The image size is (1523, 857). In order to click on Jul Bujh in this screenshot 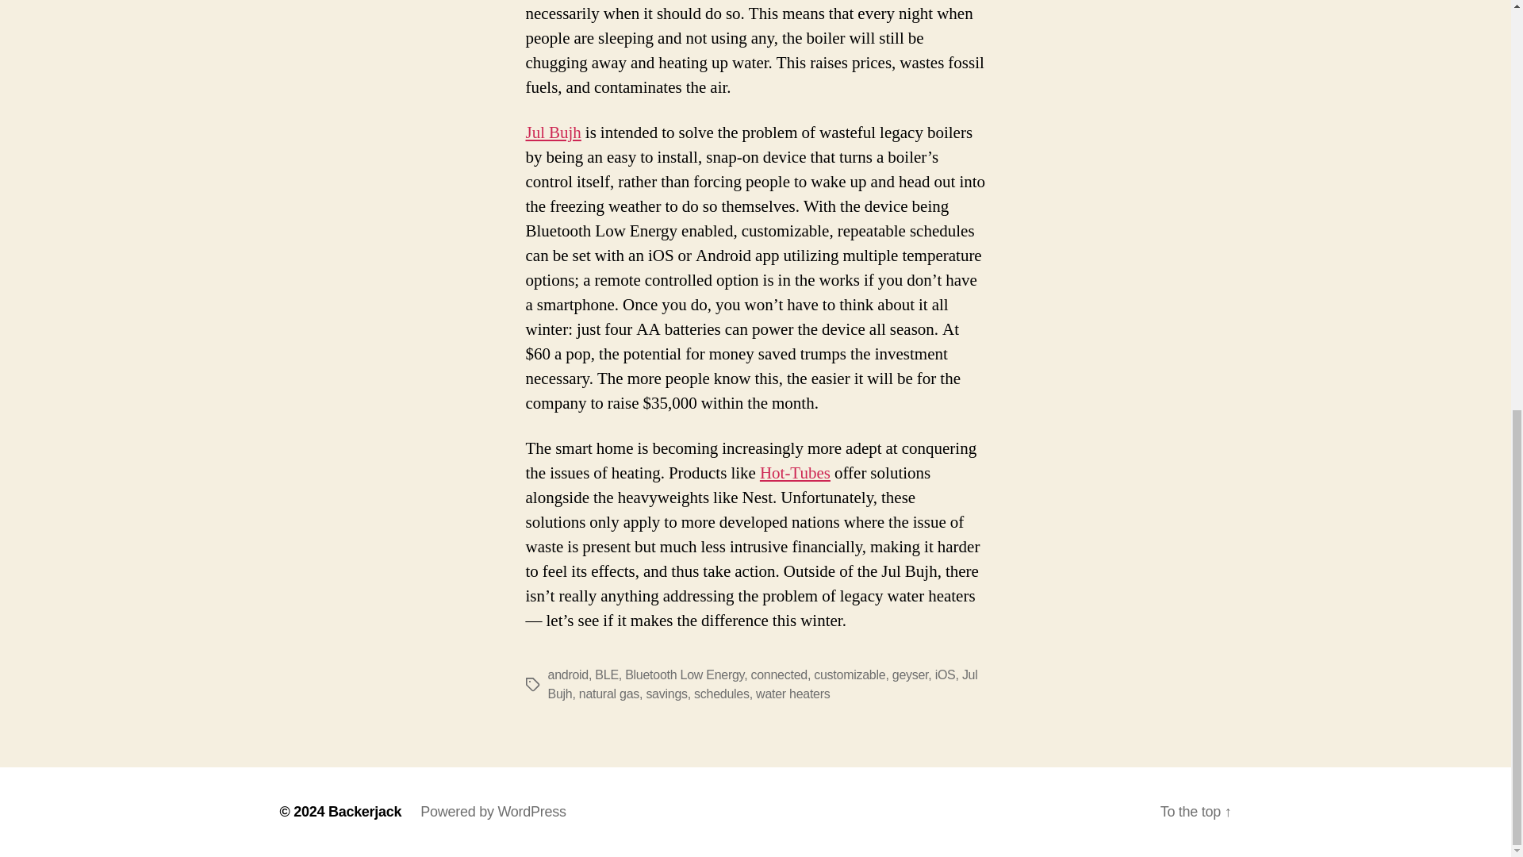, I will do `click(552, 133)`.